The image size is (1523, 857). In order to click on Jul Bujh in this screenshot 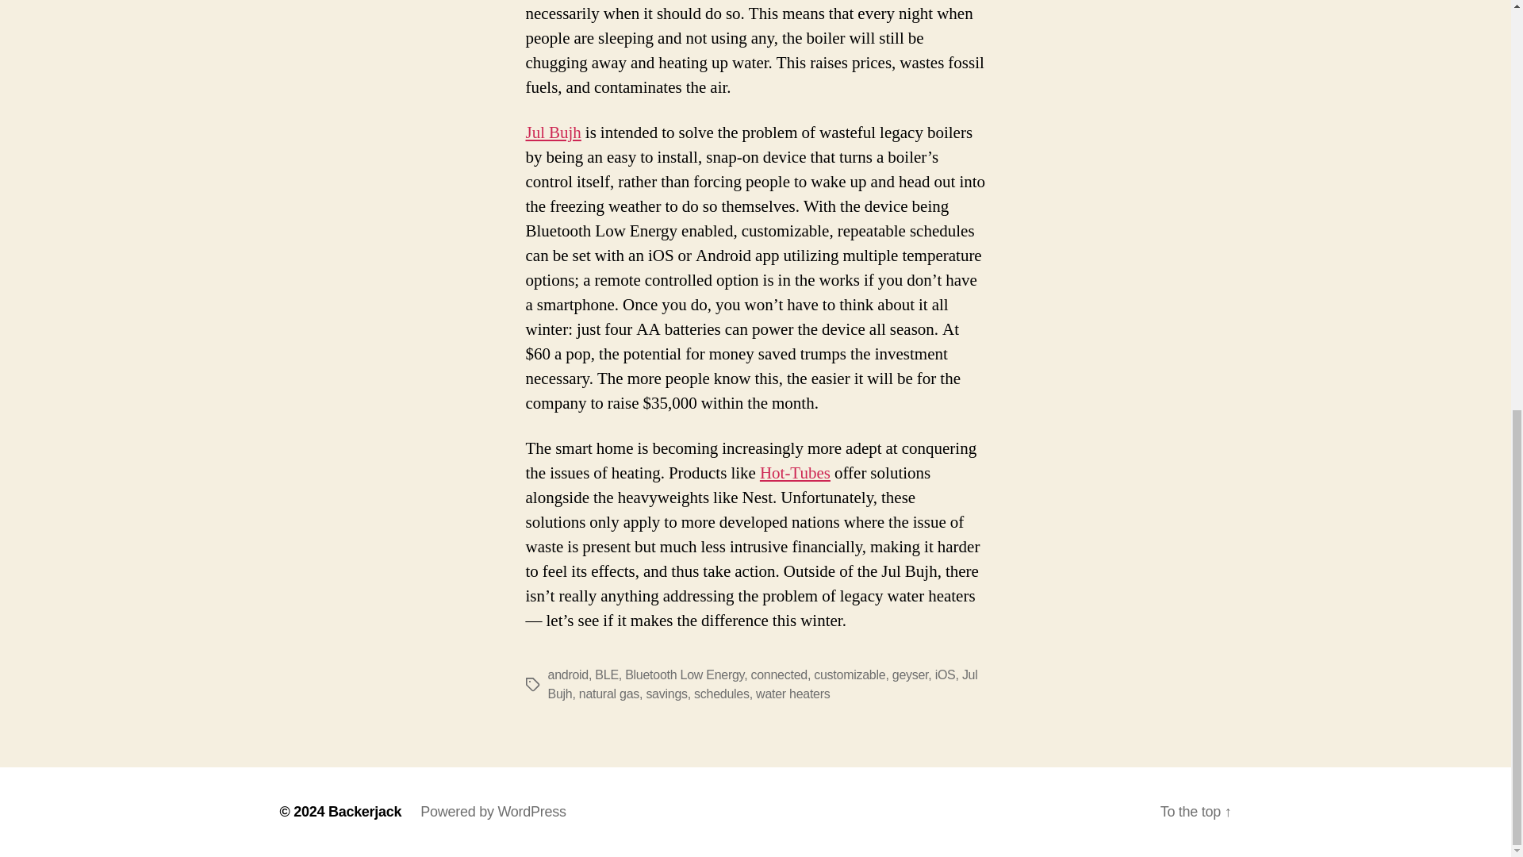, I will do `click(552, 133)`.